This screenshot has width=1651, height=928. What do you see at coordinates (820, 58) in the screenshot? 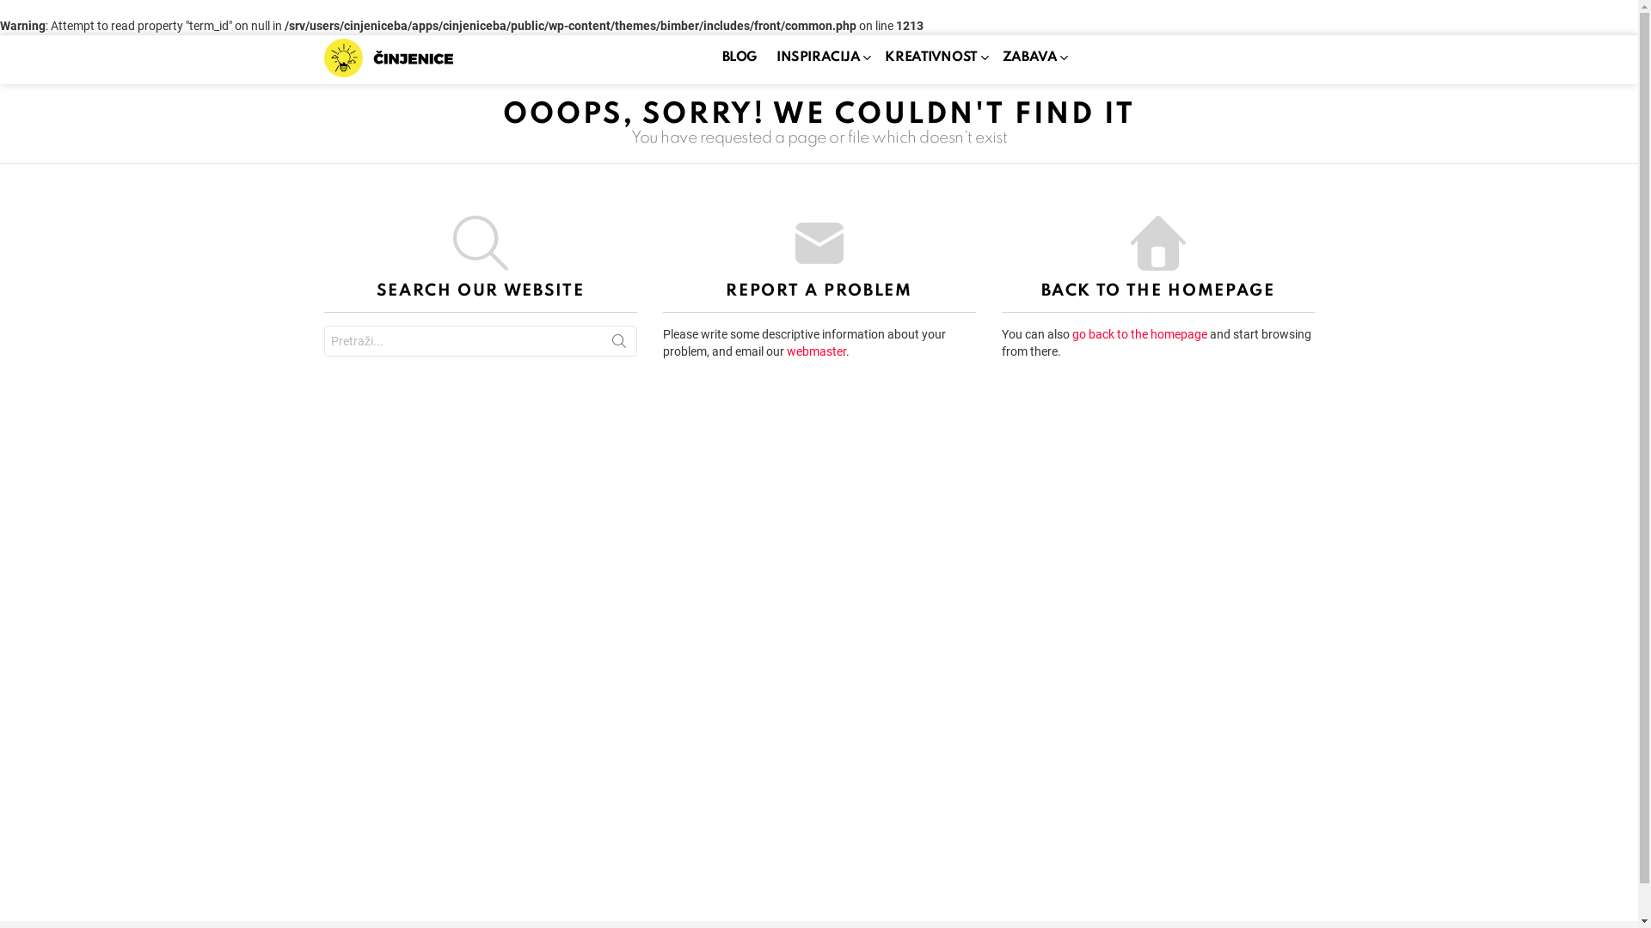
I see `INSPIRACIJA` at bounding box center [820, 58].